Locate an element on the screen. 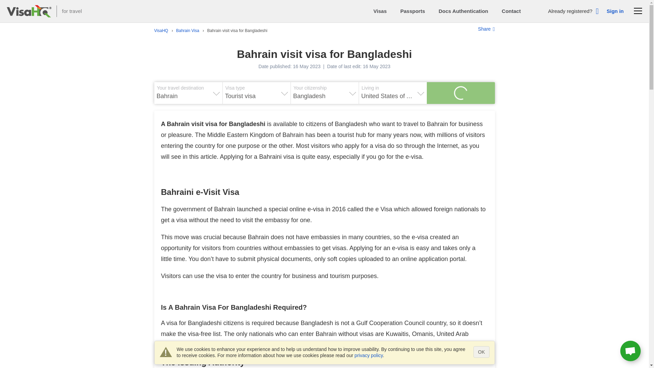 The height and width of the screenshot is (368, 654). Tourist visa is located at coordinates (256, 96).